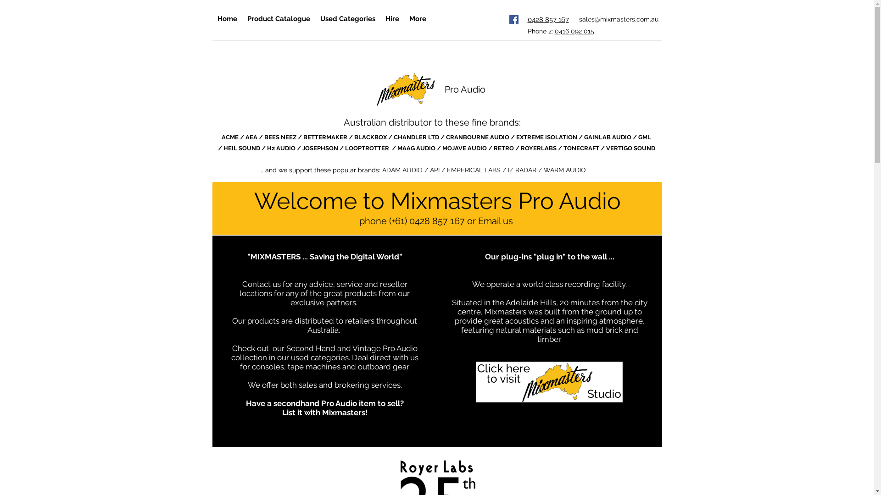 Image resolution: width=881 pixels, height=495 pixels. What do you see at coordinates (619, 19) in the screenshot?
I see `sales@mixmasters.com.au` at bounding box center [619, 19].